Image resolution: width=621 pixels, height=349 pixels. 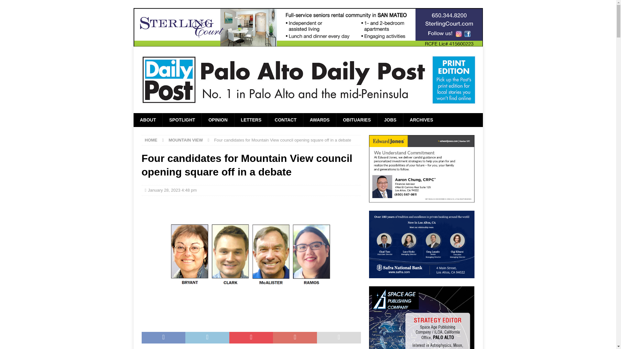 I want to click on OBITUARIES, so click(x=356, y=120).